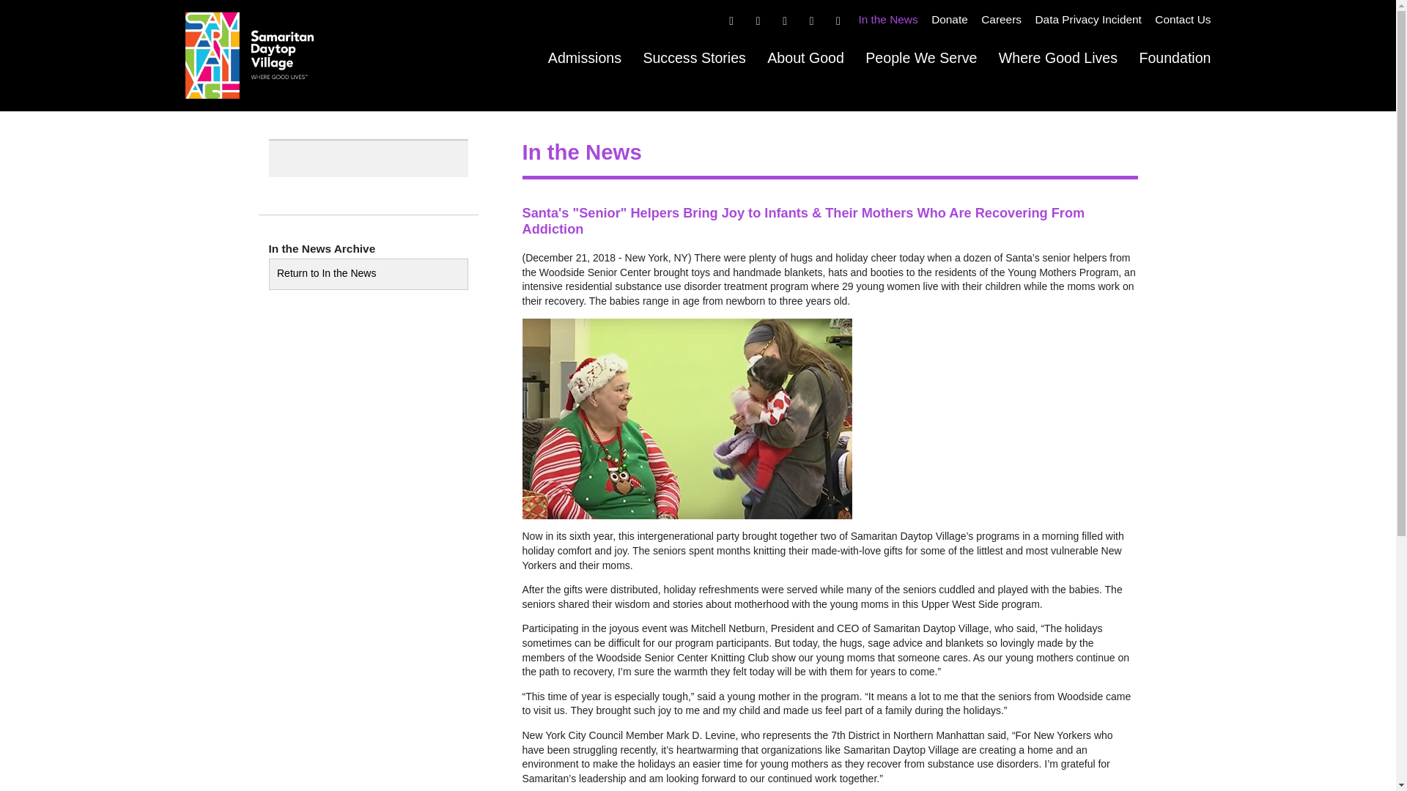  What do you see at coordinates (694, 57) in the screenshot?
I see `Success Stories` at bounding box center [694, 57].